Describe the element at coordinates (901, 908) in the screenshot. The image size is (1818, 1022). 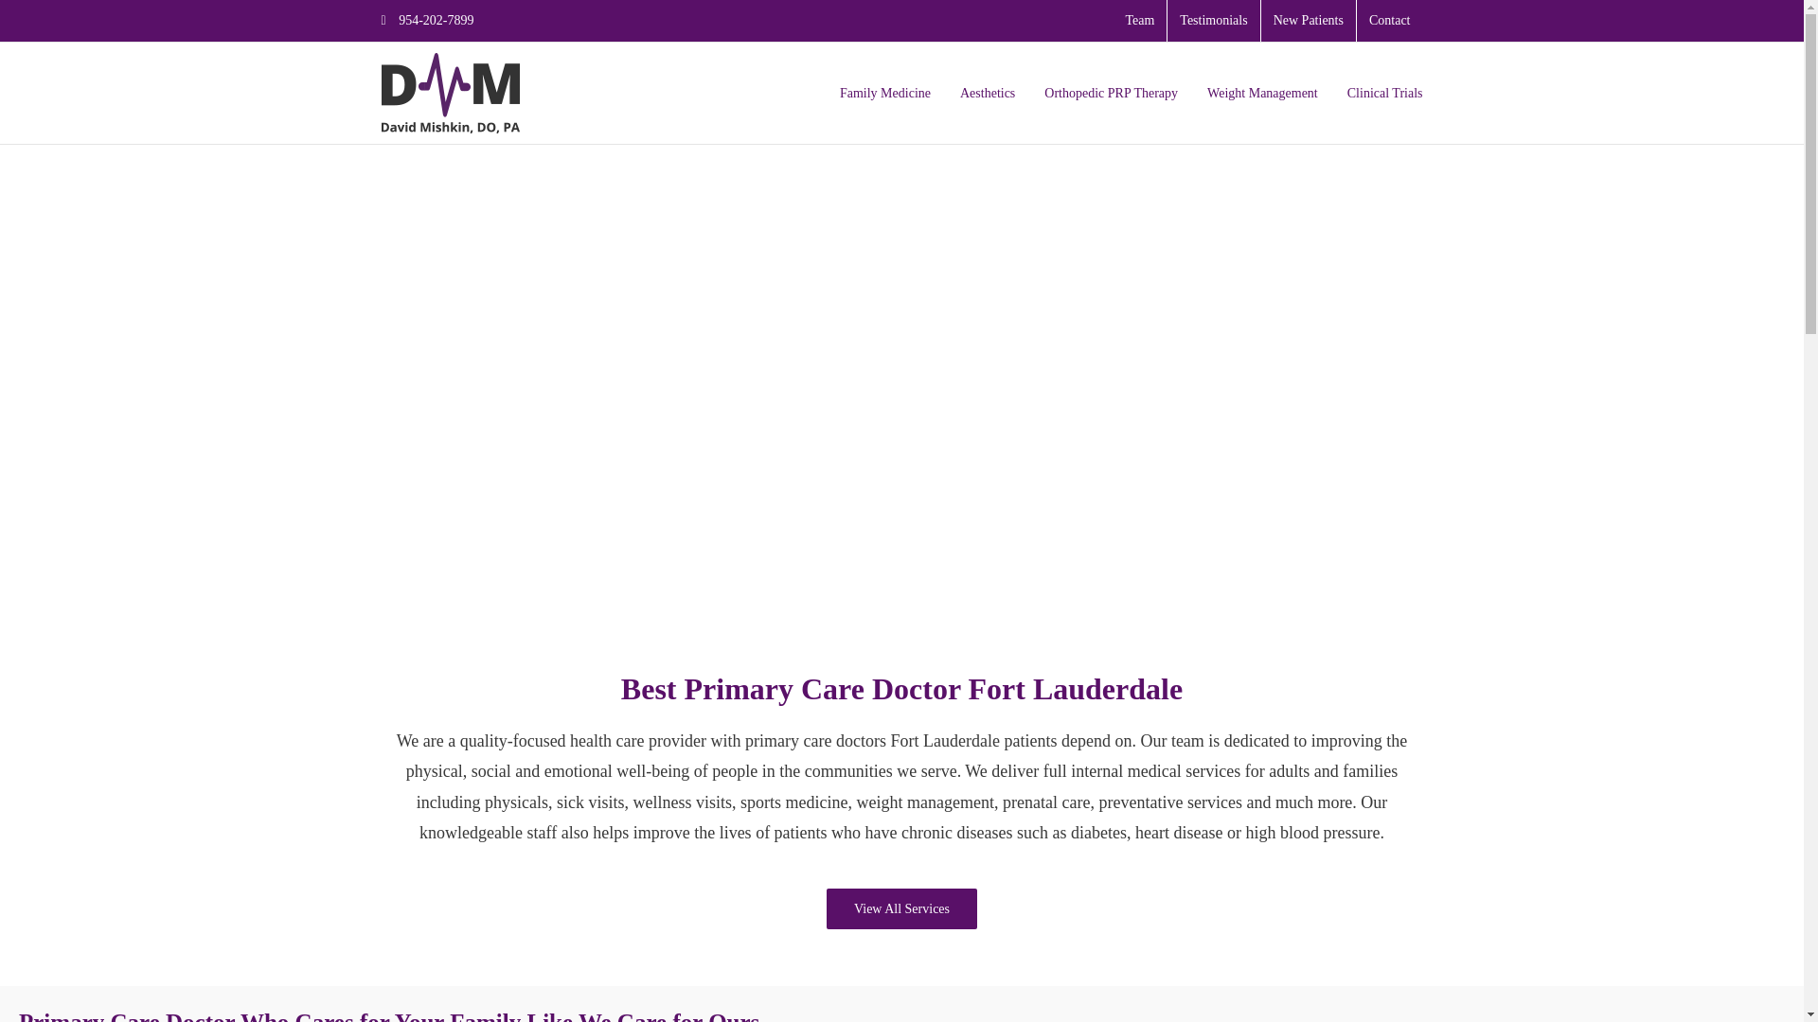
I see `View All Services` at that location.